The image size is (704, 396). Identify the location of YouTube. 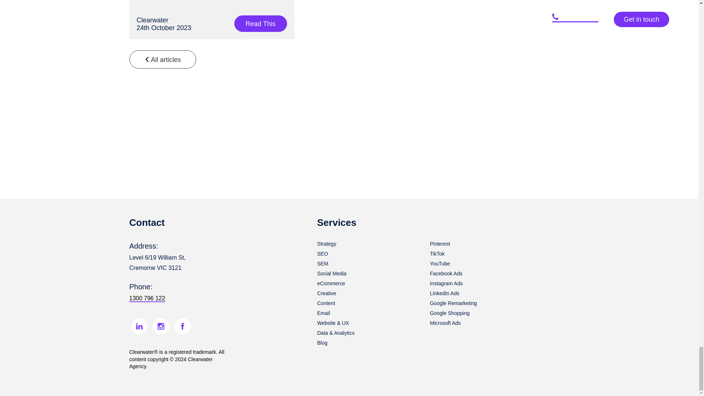
(439, 263).